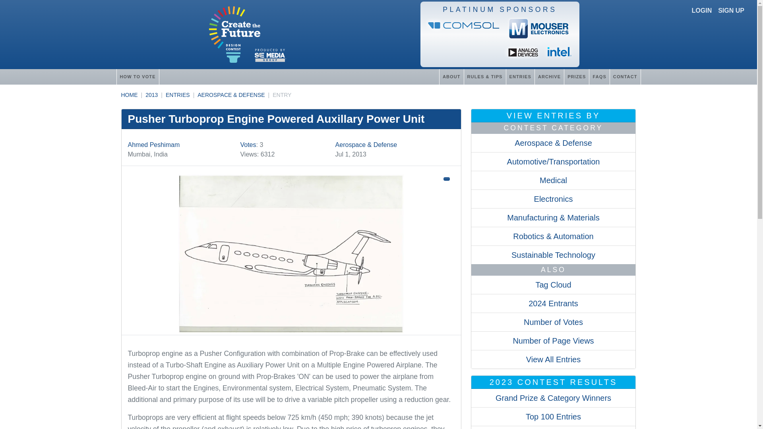  Describe the element at coordinates (549, 76) in the screenshot. I see `ARCHIVE` at that location.